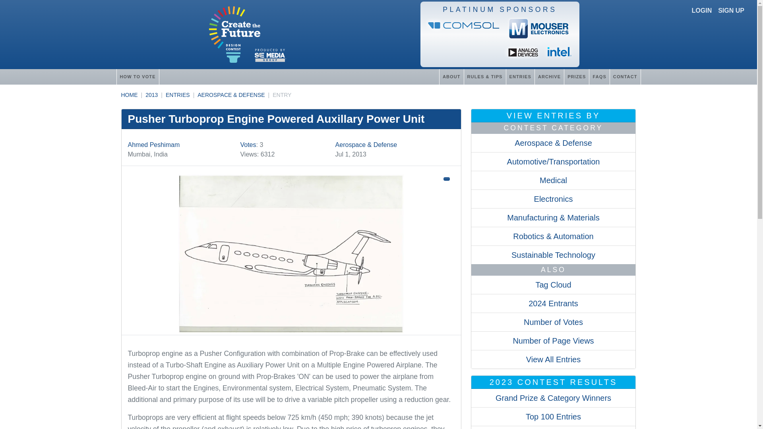  Describe the element at coordinates (549, 76) in the screenshot. I see `ARCHIVE` at that location.